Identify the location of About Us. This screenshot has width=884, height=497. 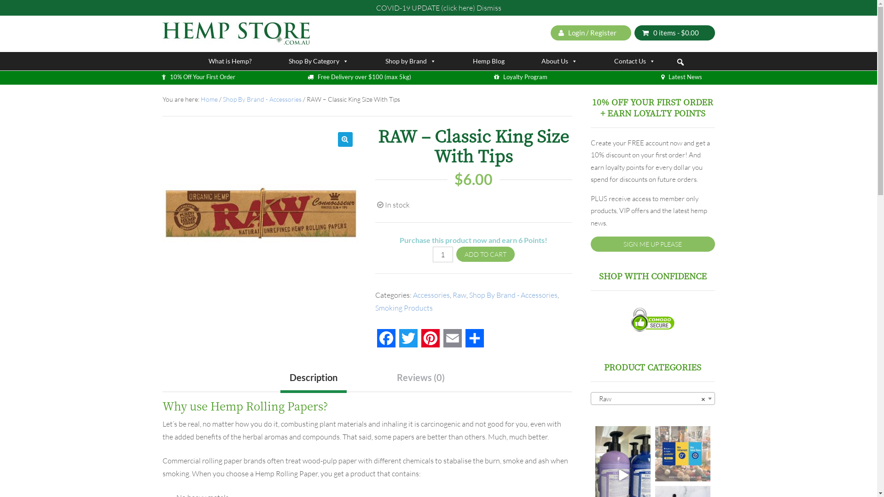
(559, 61).